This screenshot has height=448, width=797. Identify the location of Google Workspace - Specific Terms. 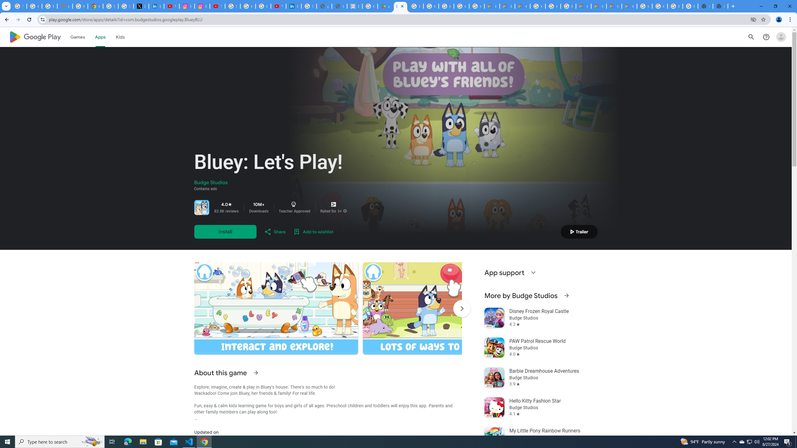
(476, 6).